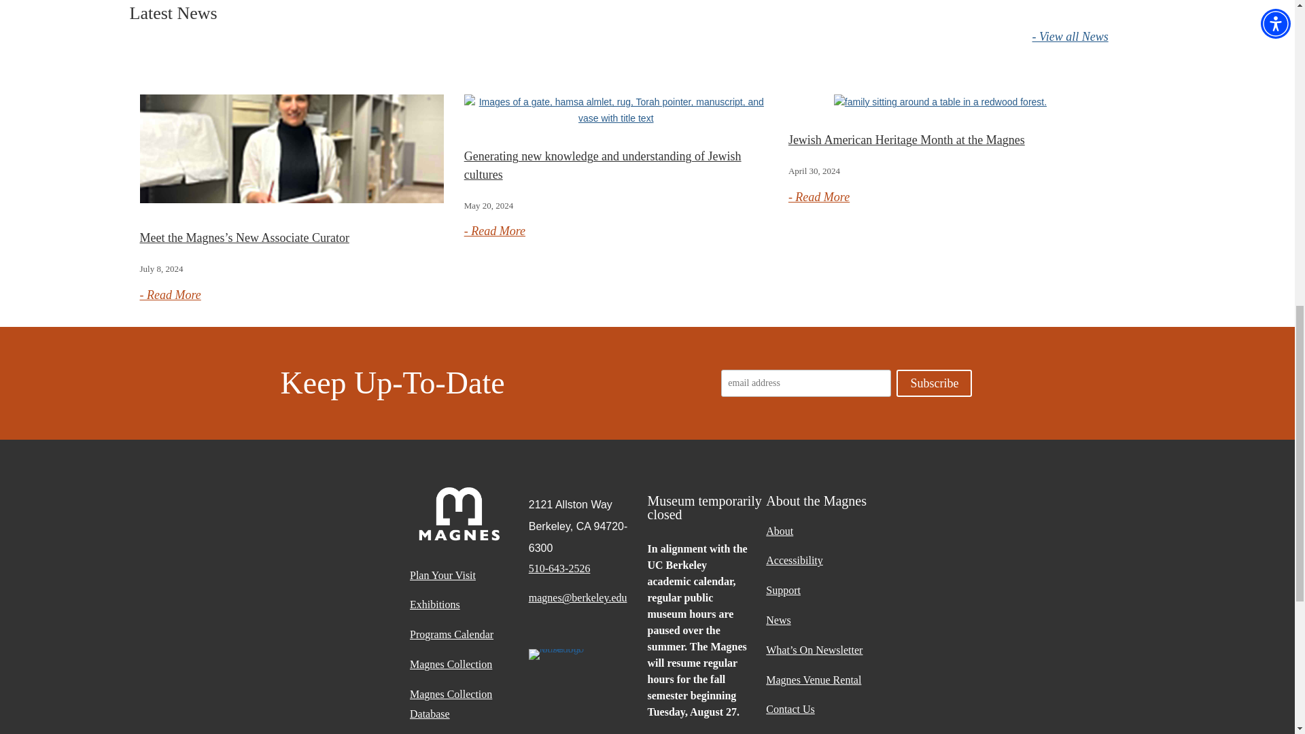  What do you see at coordinates (906, 140) in the screenshot?
I see `Jewish American Heritage Month at the Magnes` at bounding box center [906, 140].